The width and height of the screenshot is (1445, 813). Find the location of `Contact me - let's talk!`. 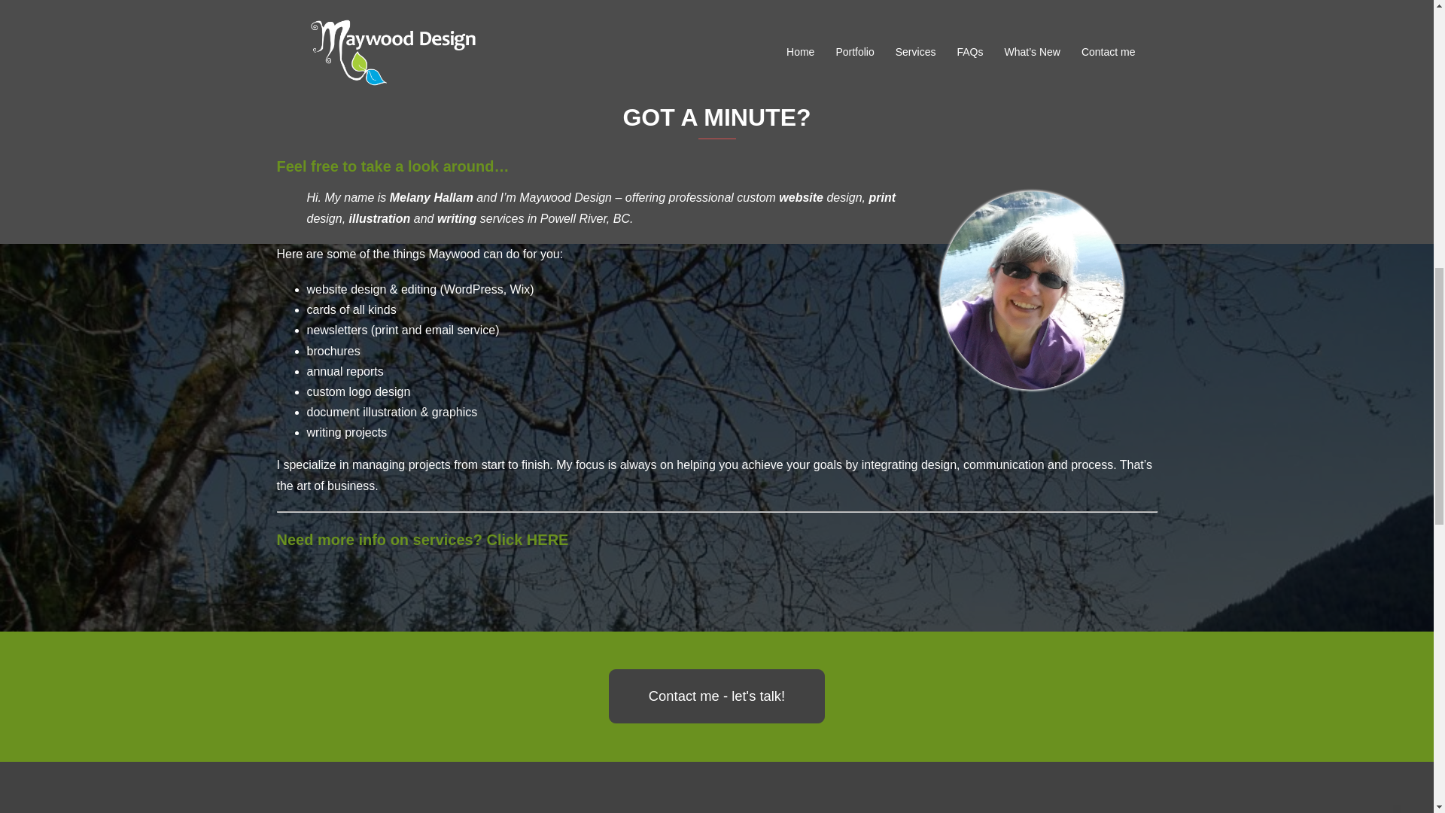

Contact me - let's talk! is located at coordinates (716, 696).